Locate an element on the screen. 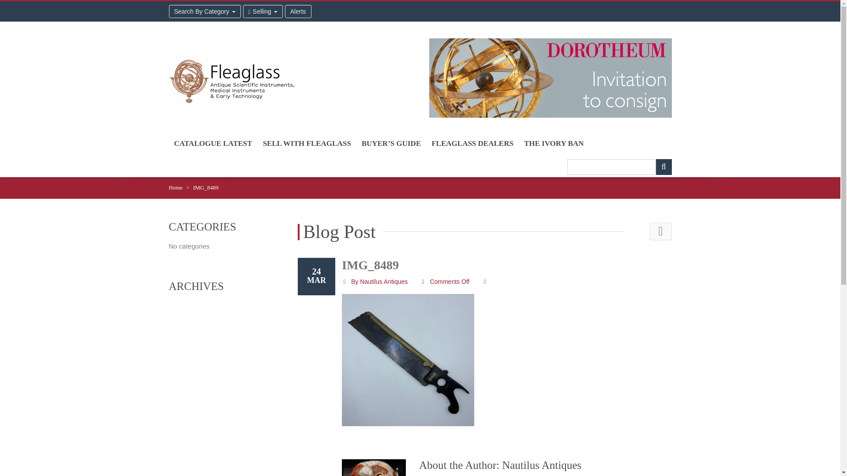  SELL WITH FLEAGLASS is located at coordinates (307, 143).